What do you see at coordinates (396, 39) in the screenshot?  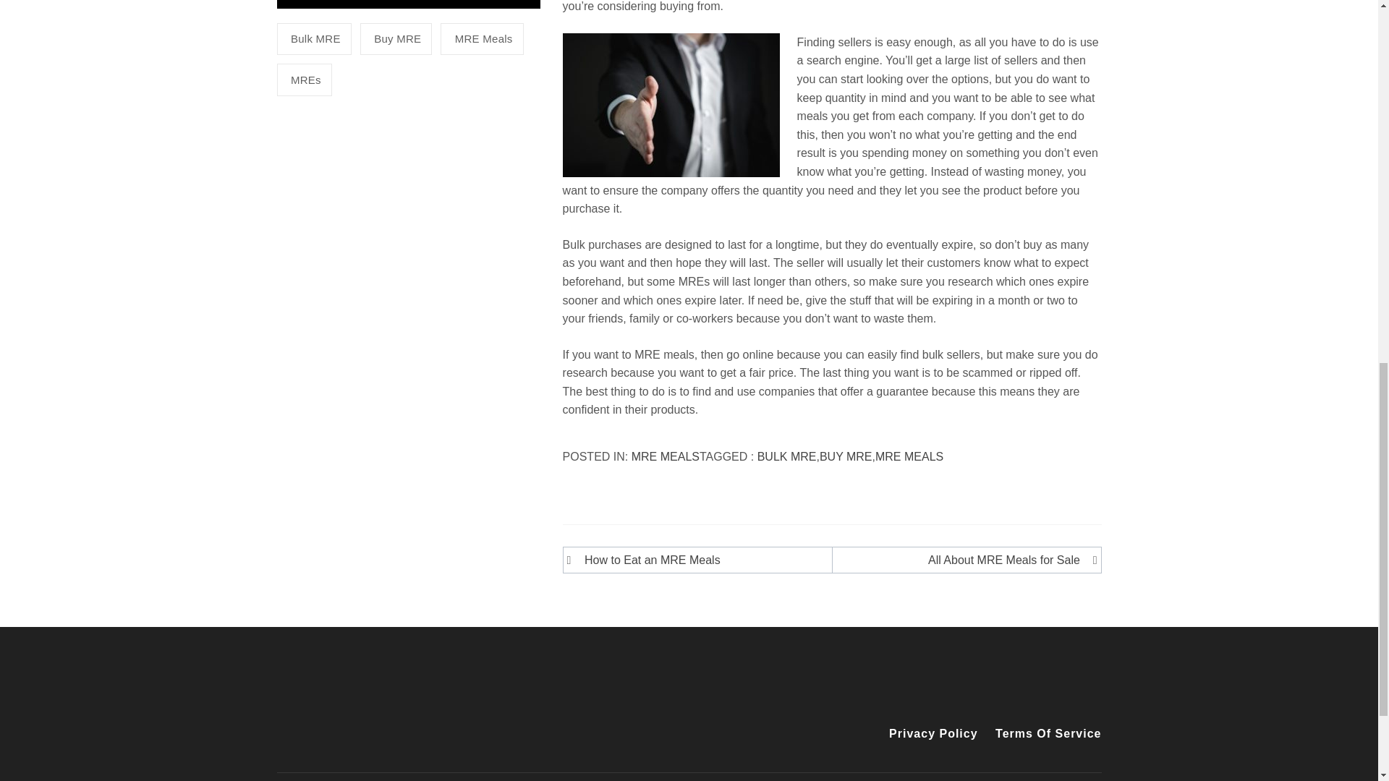 I see `Buy MRE` at bounding box center [396, 39].